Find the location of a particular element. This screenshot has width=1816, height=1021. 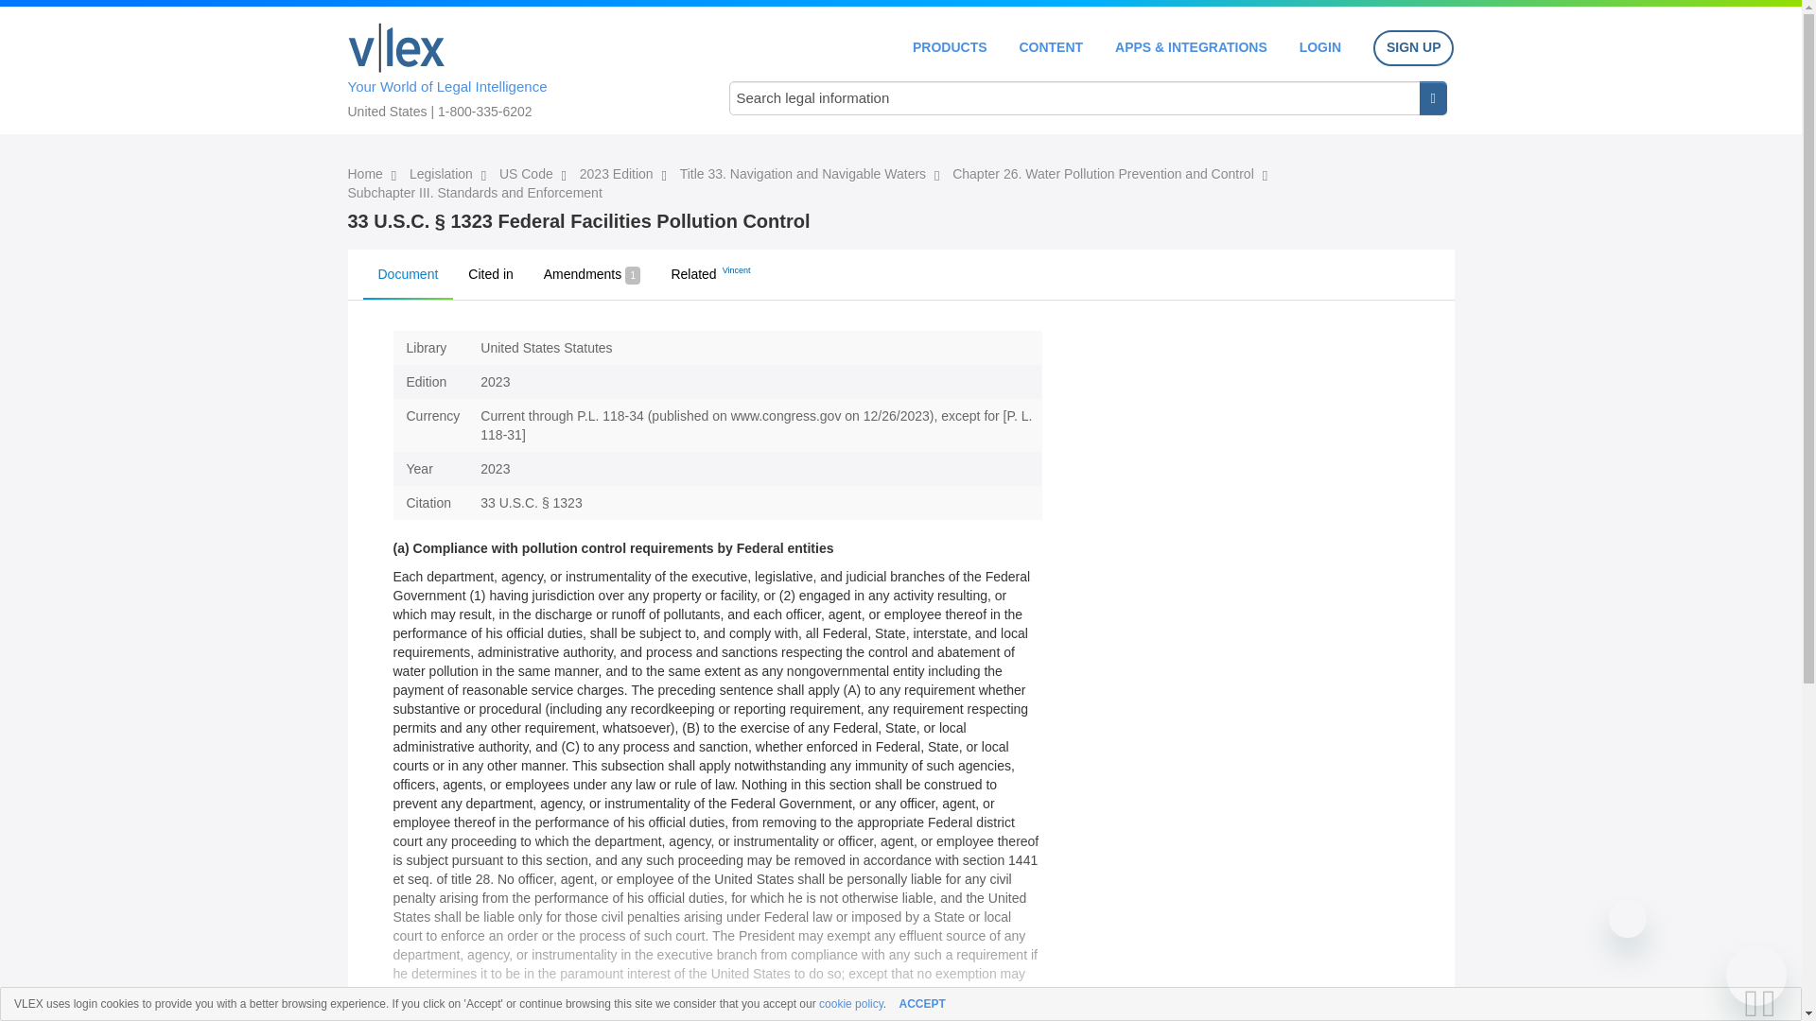

LOGIN is located at coordinates (1320, 47).